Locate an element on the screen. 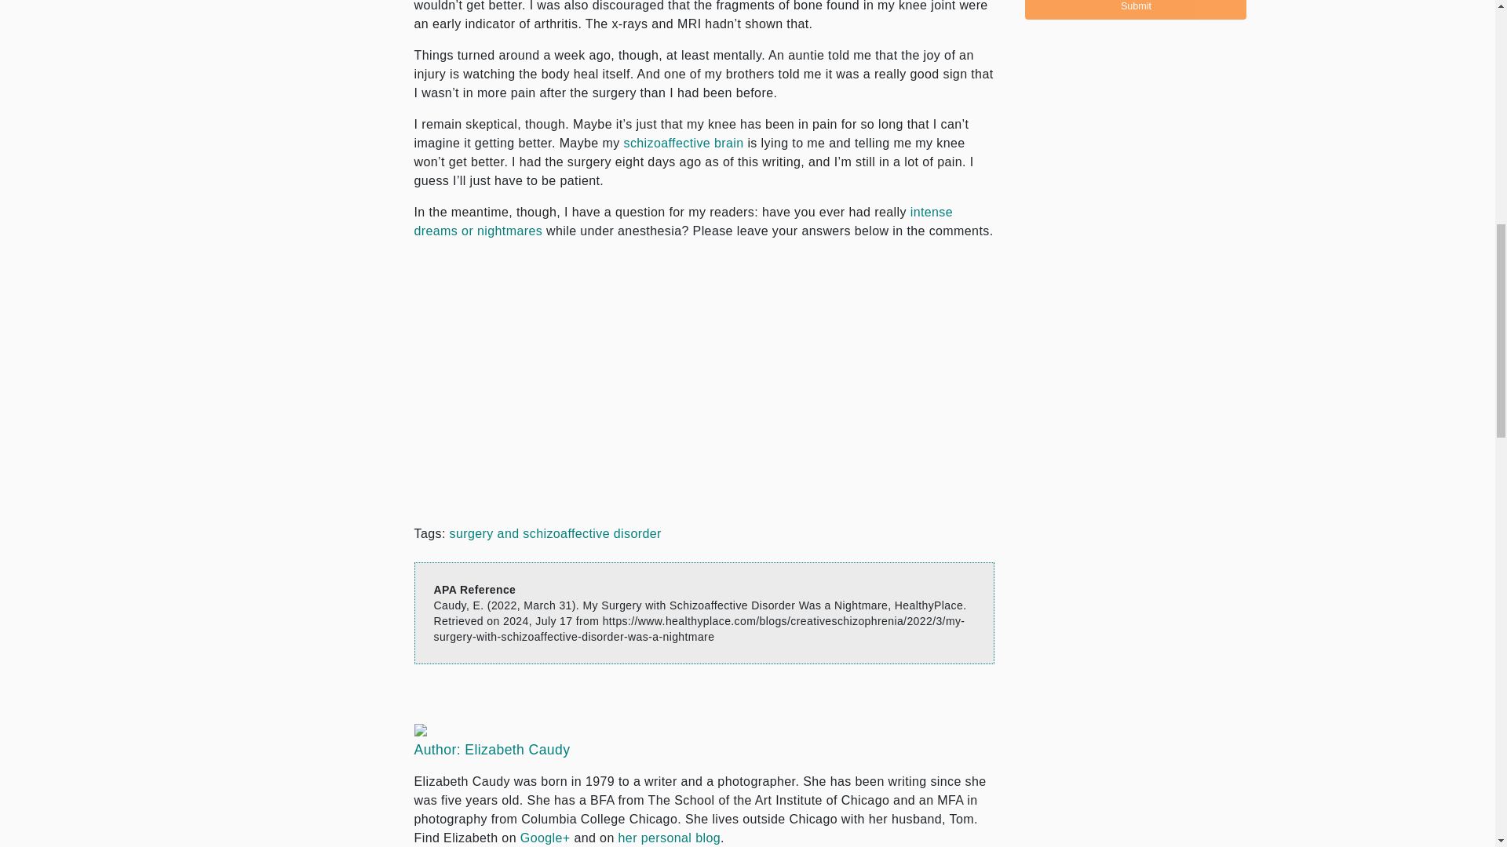 This screenshot has width=1507, height=847. Submit is located at coordinates (1135, 9).